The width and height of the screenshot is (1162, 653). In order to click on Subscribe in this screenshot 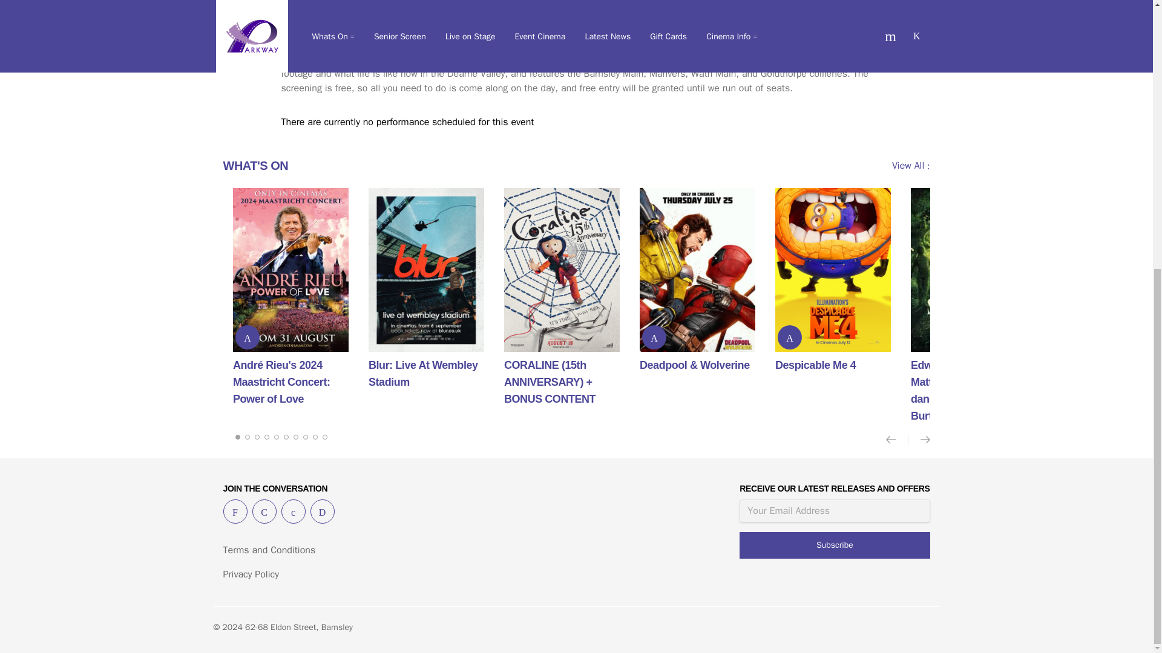, I will do `click(834, 545)`.